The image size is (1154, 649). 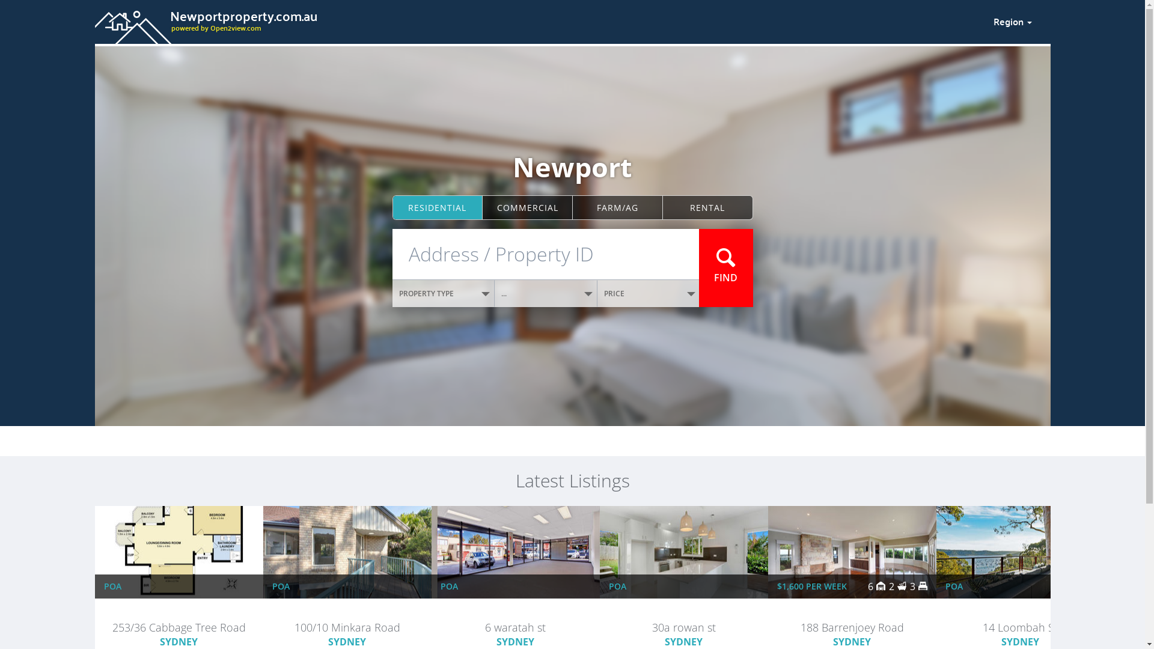 What do you see at coordinates (649, 293) in the screenshot?
I see `PRICE` at bounding box center [649, 293].